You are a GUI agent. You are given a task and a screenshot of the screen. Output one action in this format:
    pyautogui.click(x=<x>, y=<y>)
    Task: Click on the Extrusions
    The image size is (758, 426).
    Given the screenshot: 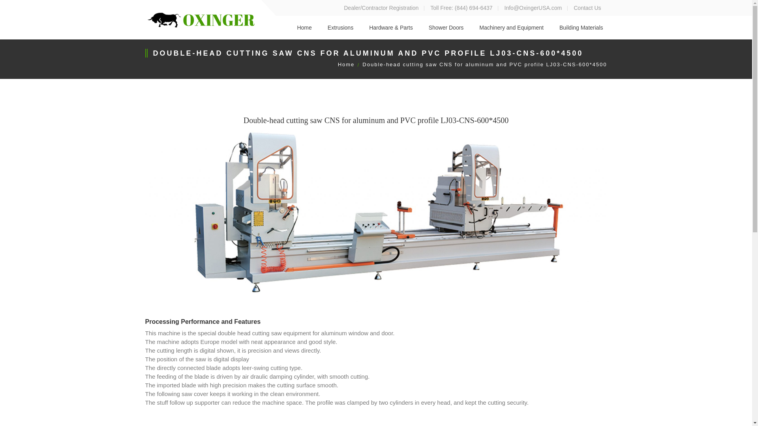 What is the action you would take?
    pyautogui.click(x=340, y=28)
    